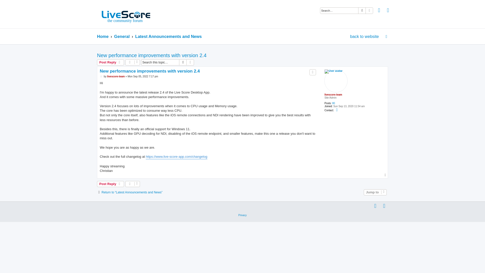  What do you see at coordinates (385, 175) in the screenshot?
I see `Top` at bounding box center [385, 175].